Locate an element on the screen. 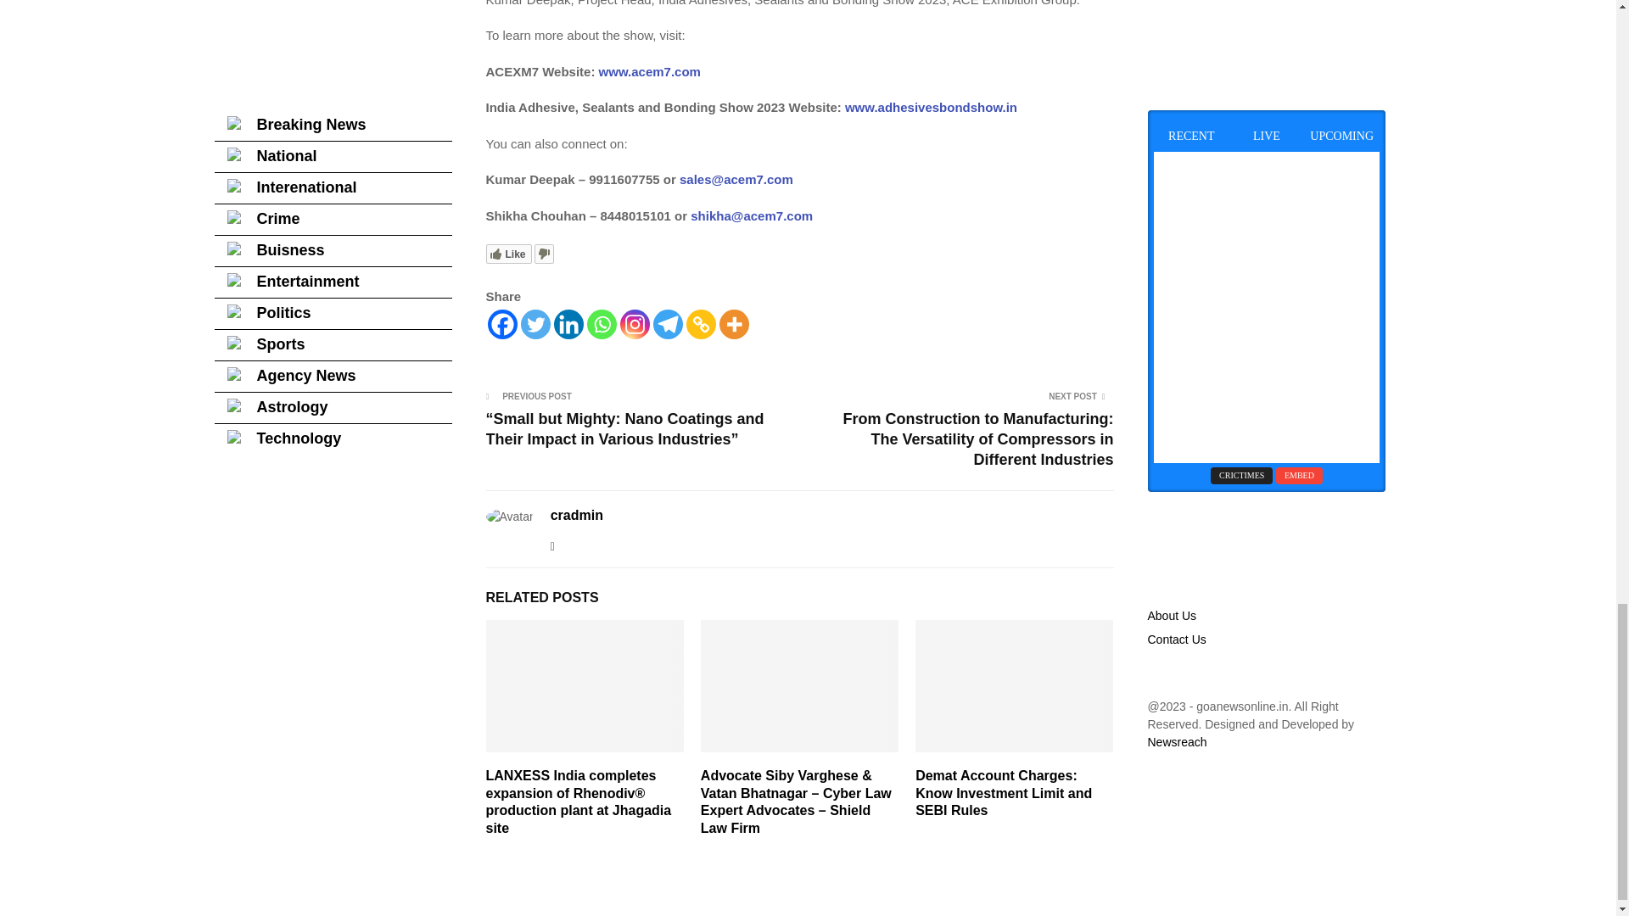 Image resolution: width=1629 pixels, height=916 pixels. www.adhesivesbondshow.in is located at coordinates (929, 107).